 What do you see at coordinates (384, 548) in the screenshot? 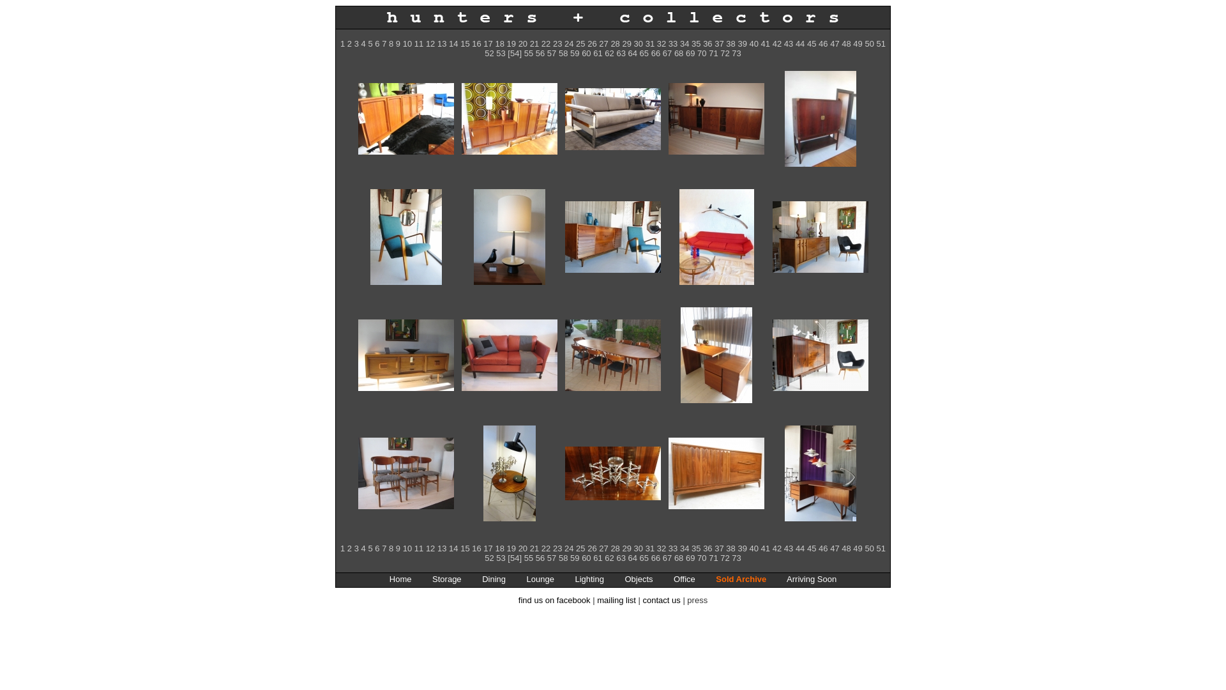
I see `7` at bounding box center [384, 548].